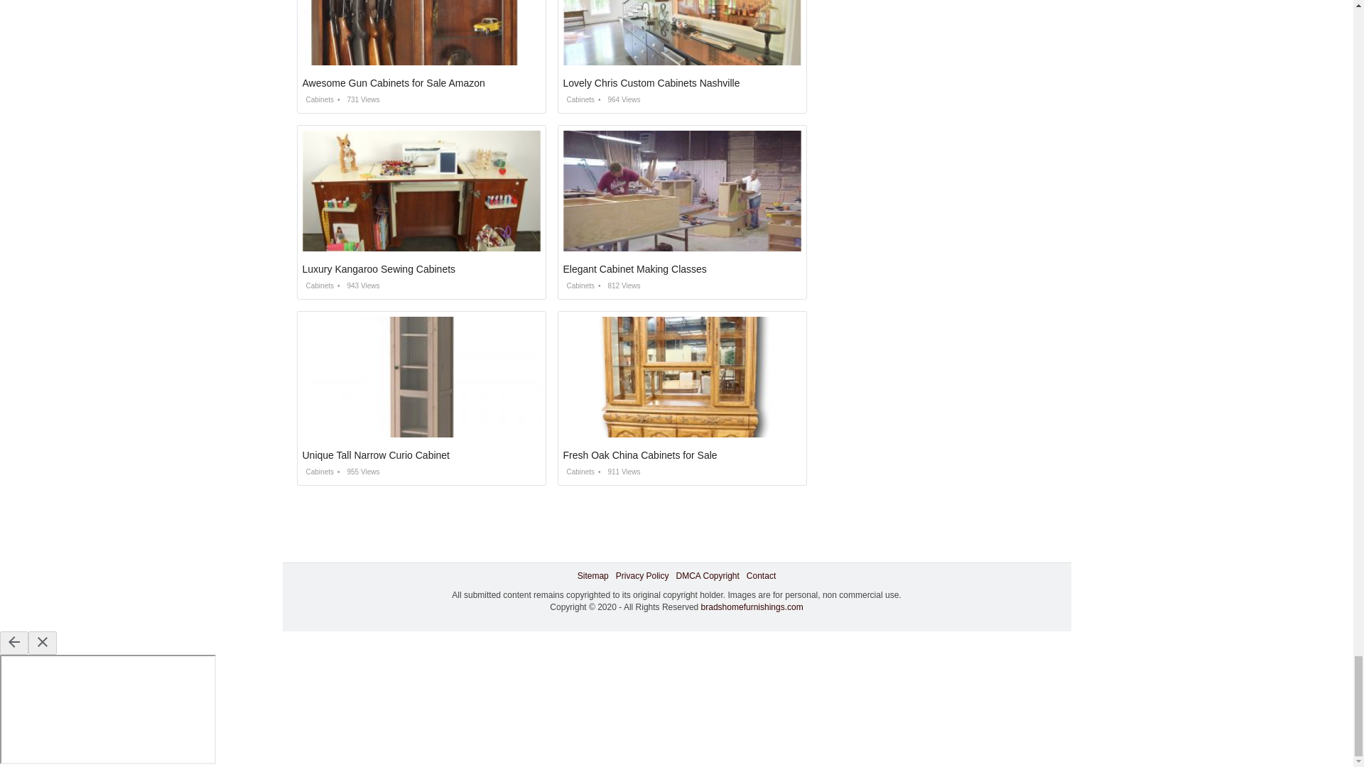 The width and height of the screenshot is (1364, 767). What do you see at coordinates (394, 83) in the screenshot?
I see `Awesome Gun Cabinets for Sale Amazon` at bounding box center [394, 83].